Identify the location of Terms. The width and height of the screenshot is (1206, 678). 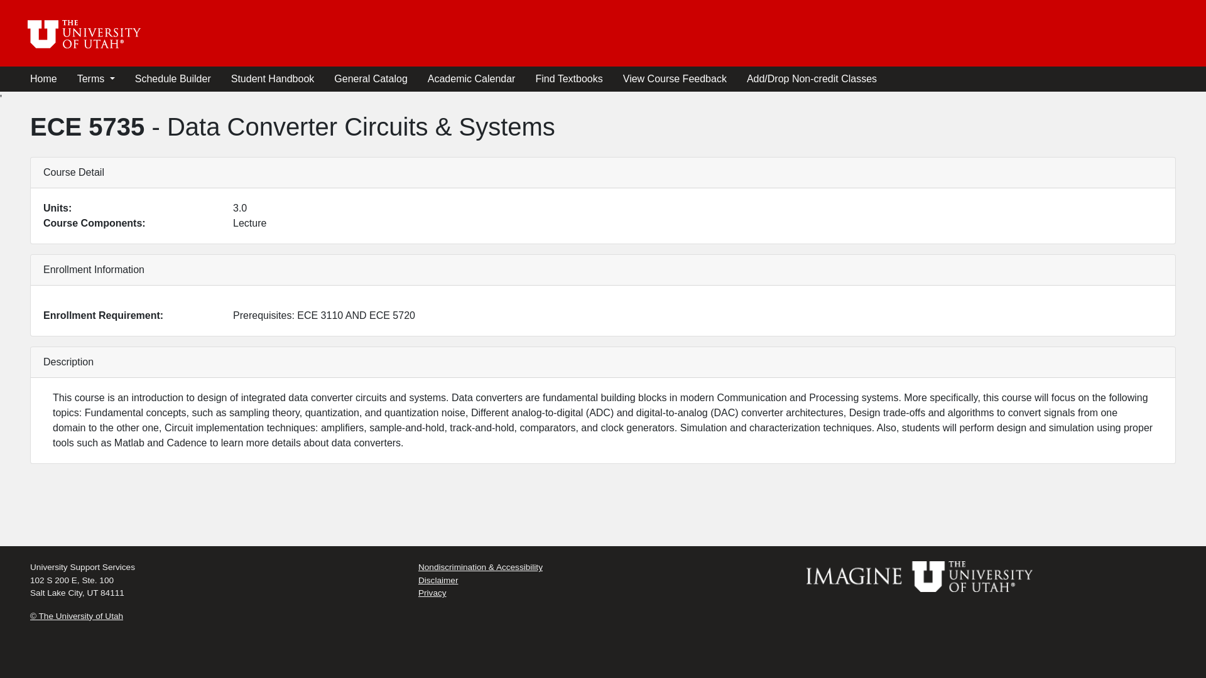
(95, 78).